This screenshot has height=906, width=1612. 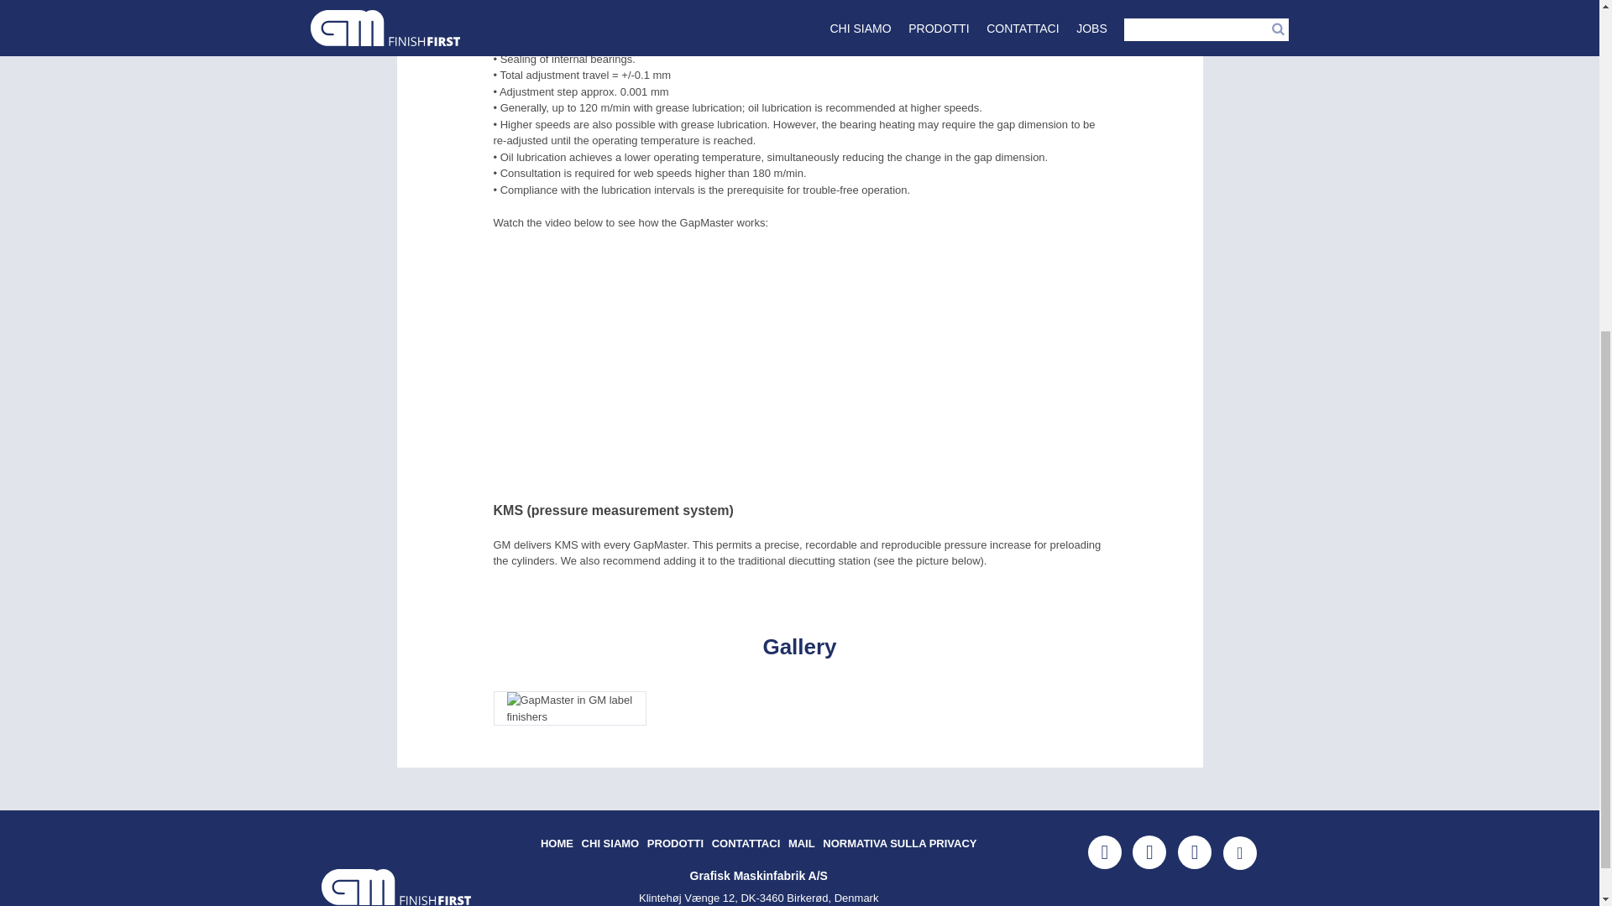 I want to click on HOME, so click(x=557, y=843).